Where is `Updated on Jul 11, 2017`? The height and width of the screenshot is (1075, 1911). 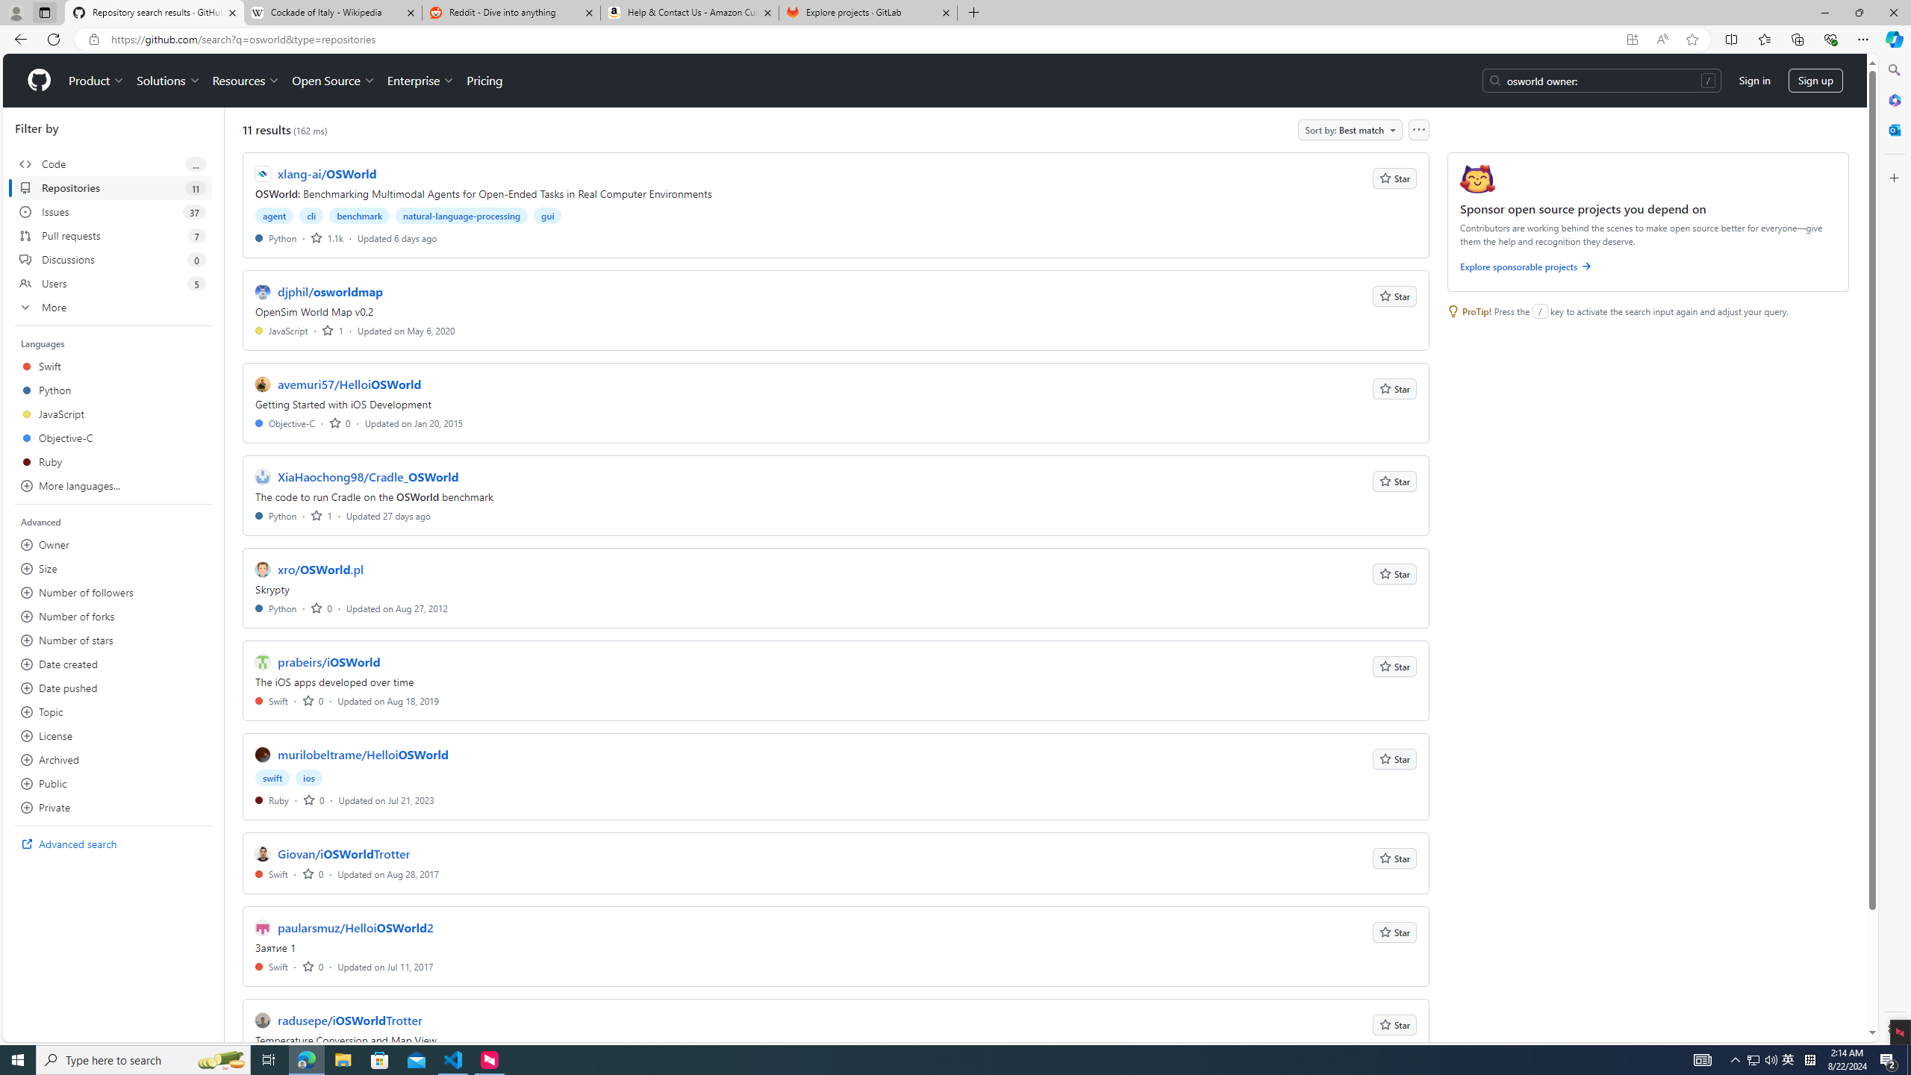
Updated on Jul 11, 2017 is located at coordinates (386, 966).